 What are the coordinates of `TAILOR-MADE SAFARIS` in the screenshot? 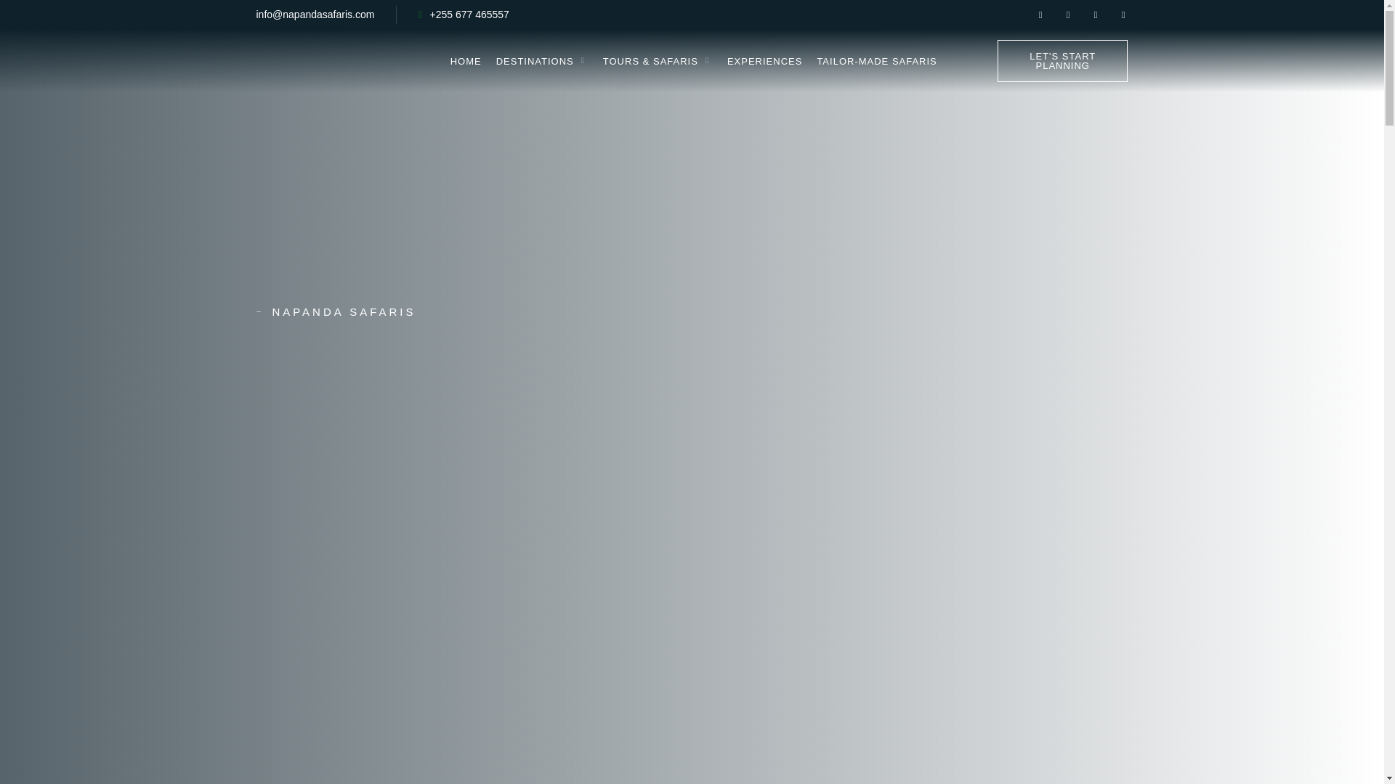 It's located at (876, 61).